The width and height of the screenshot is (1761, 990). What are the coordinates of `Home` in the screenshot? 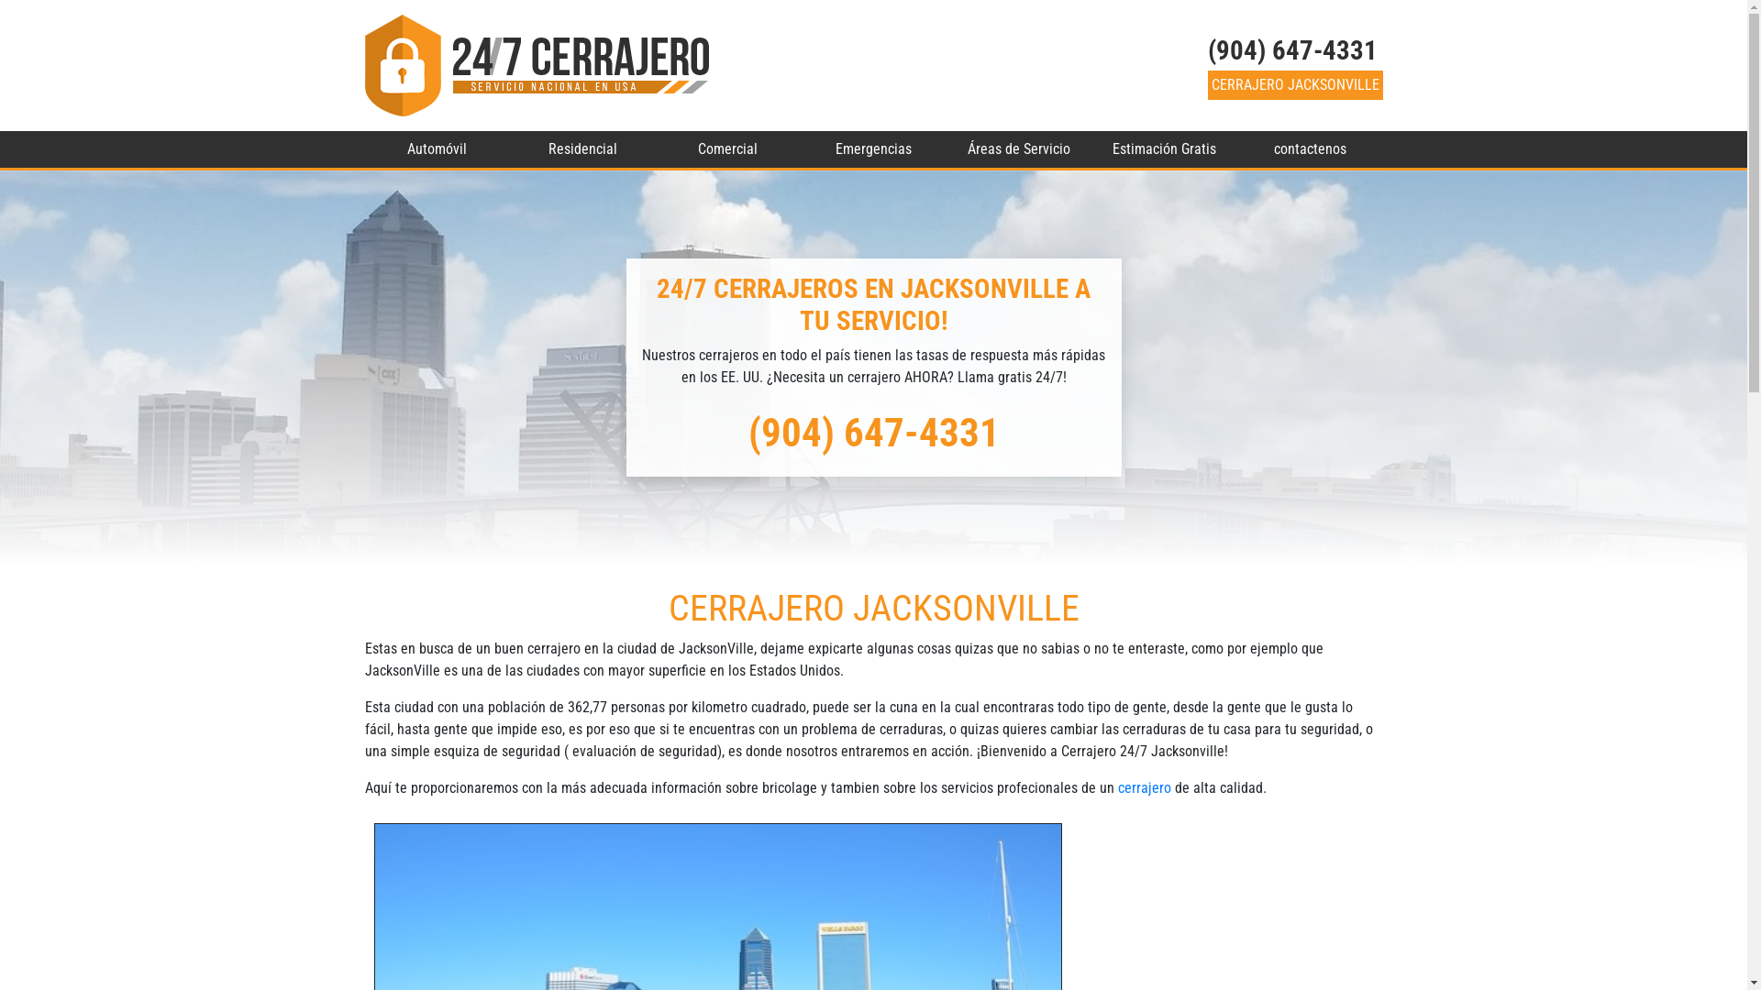 It's located at (537, 66).